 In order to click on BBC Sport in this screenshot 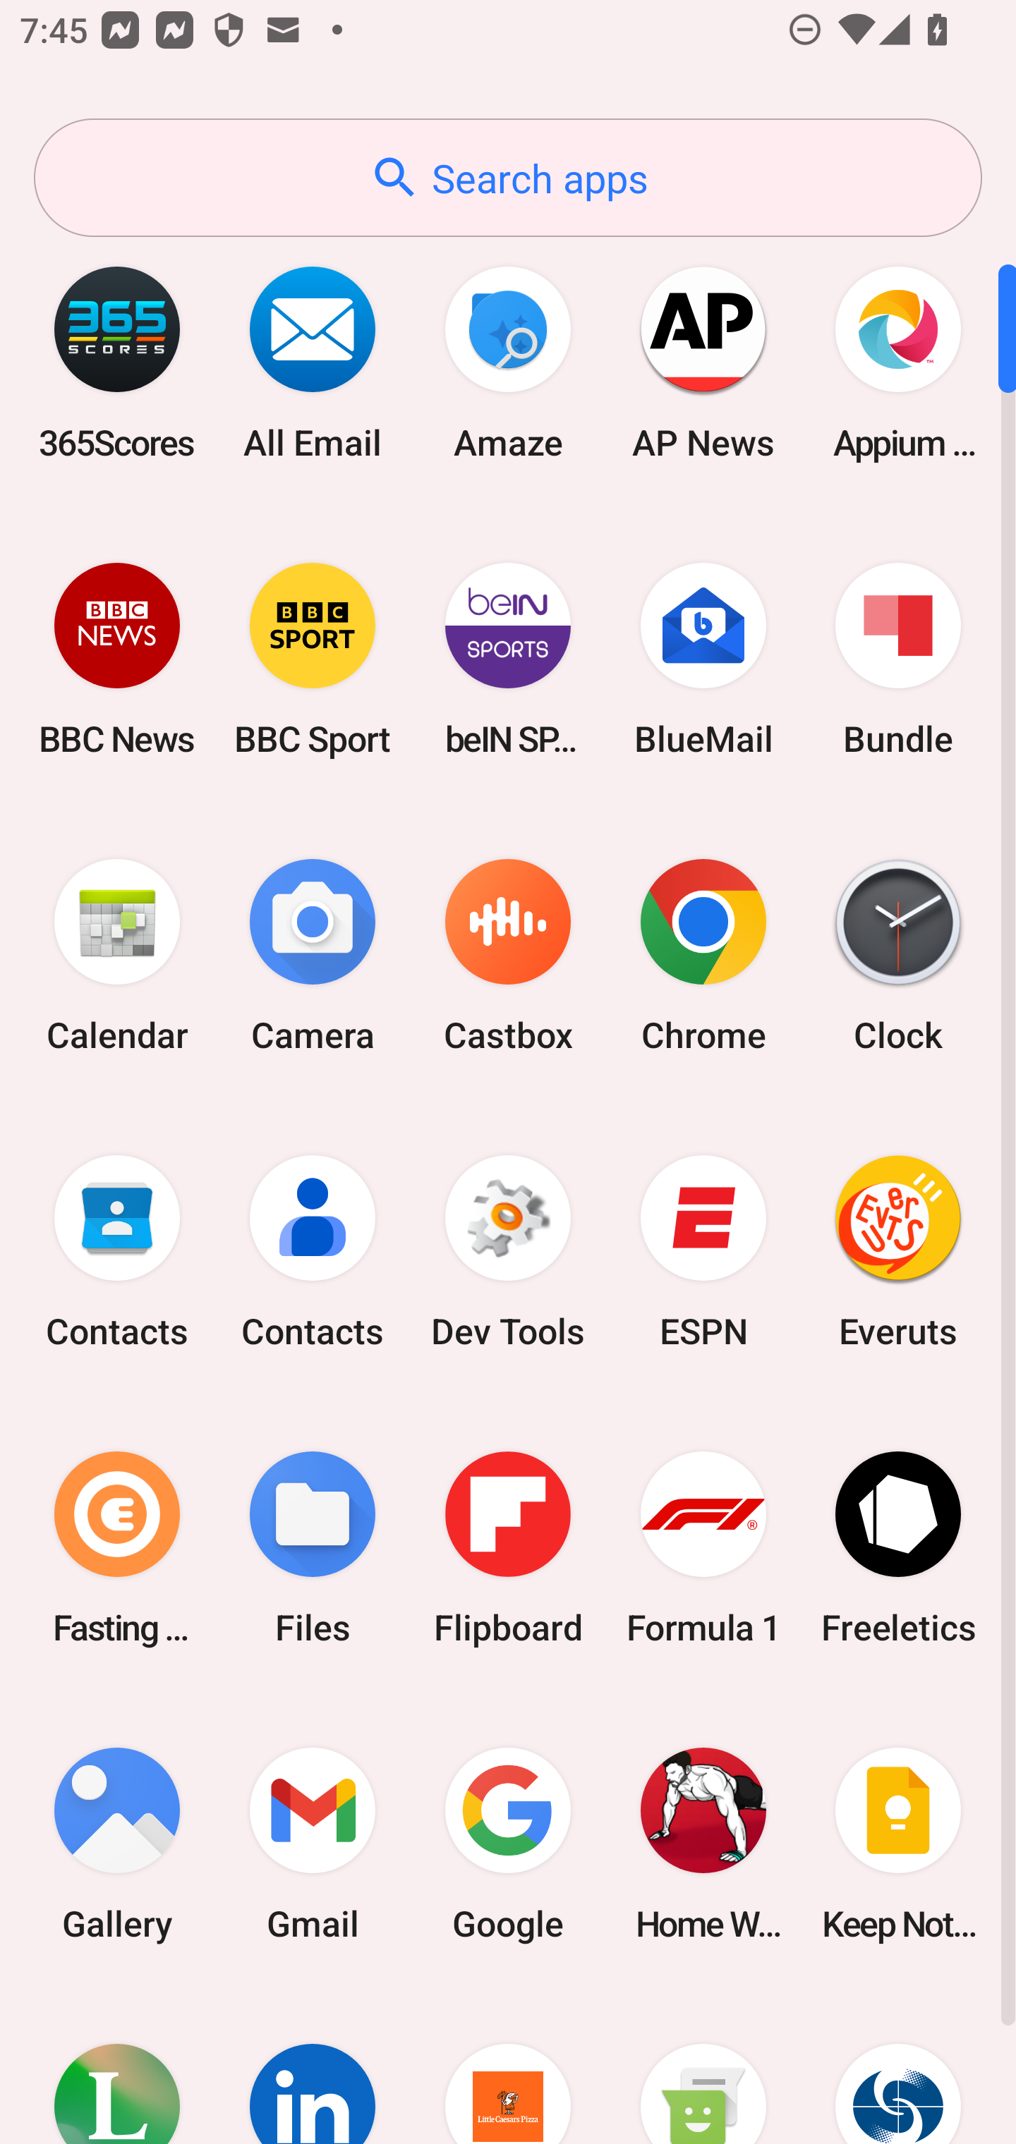, I will do `click(313, 659)`.